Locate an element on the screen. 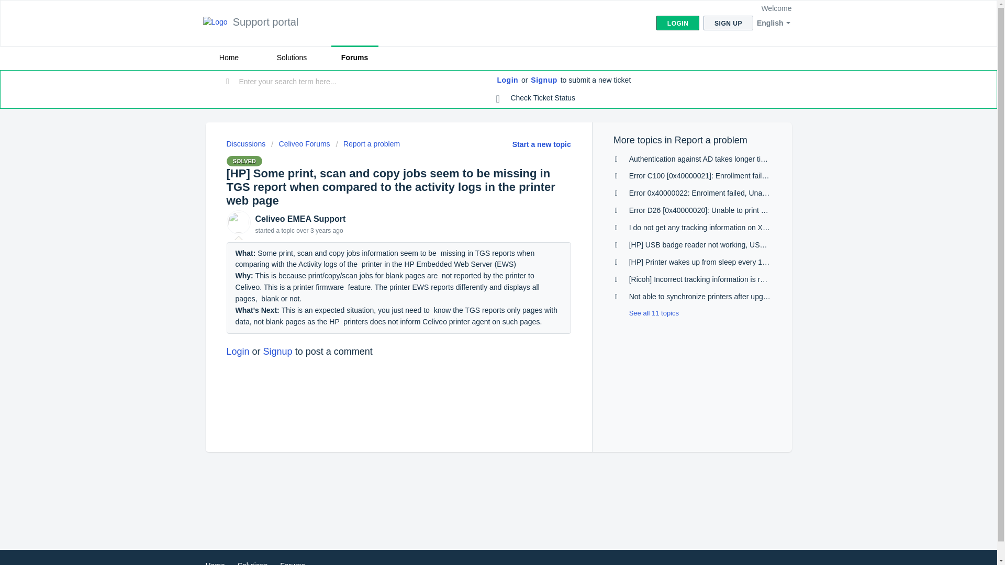  Solutions is located at coordinates (252, 563).